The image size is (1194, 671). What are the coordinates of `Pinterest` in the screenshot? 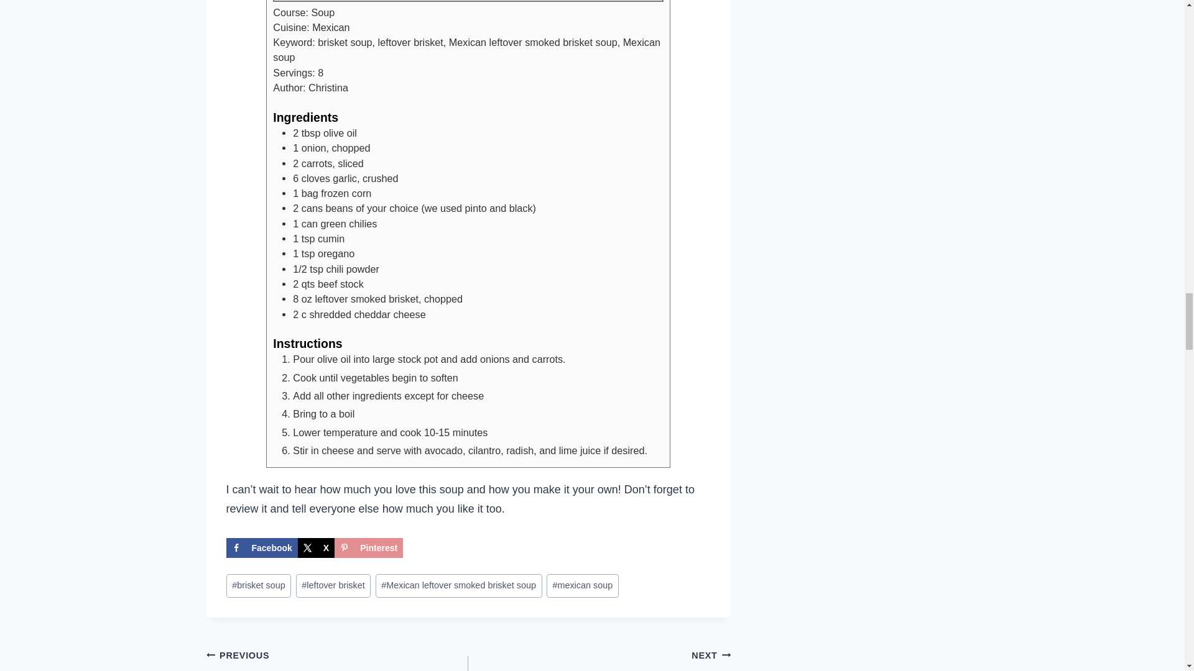 It's located at (368, 548).